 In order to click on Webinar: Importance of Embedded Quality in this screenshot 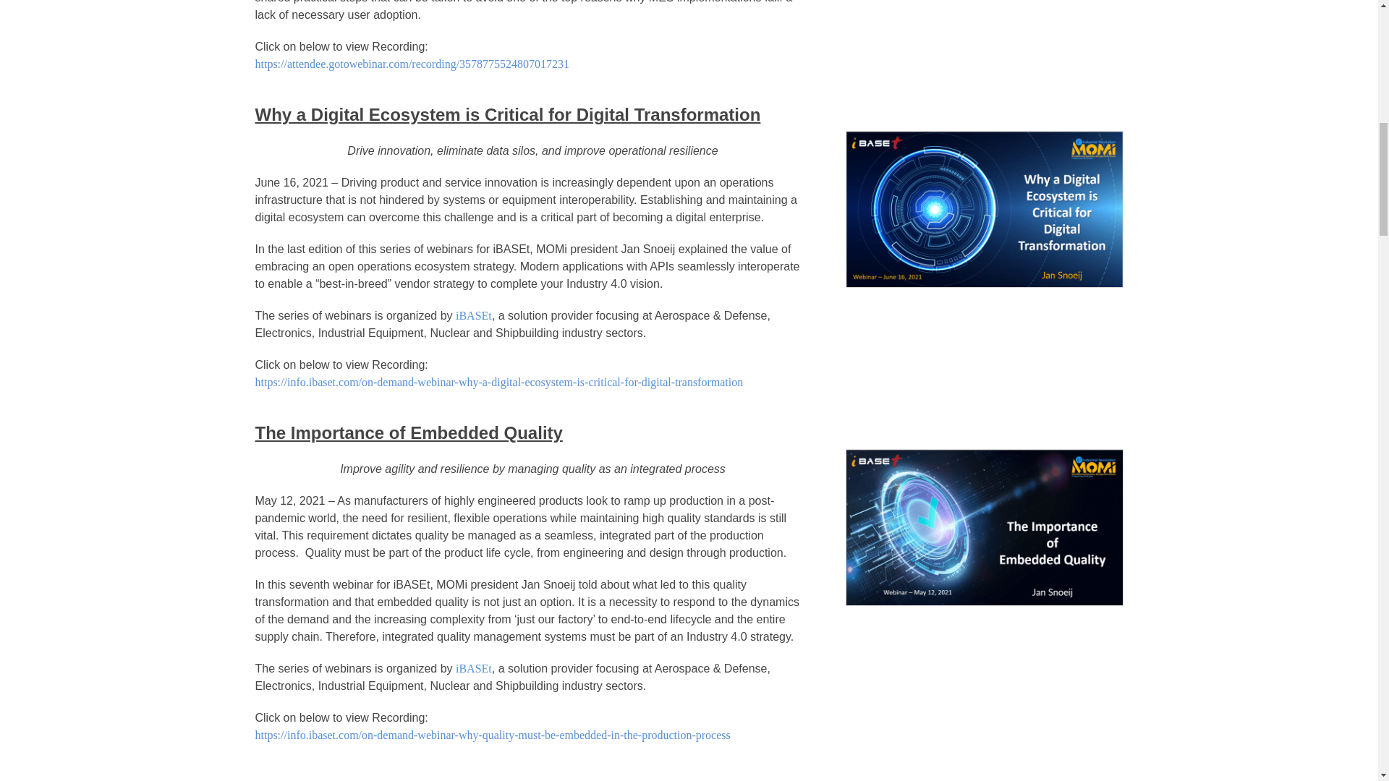, I will do `click(984, 528)`.